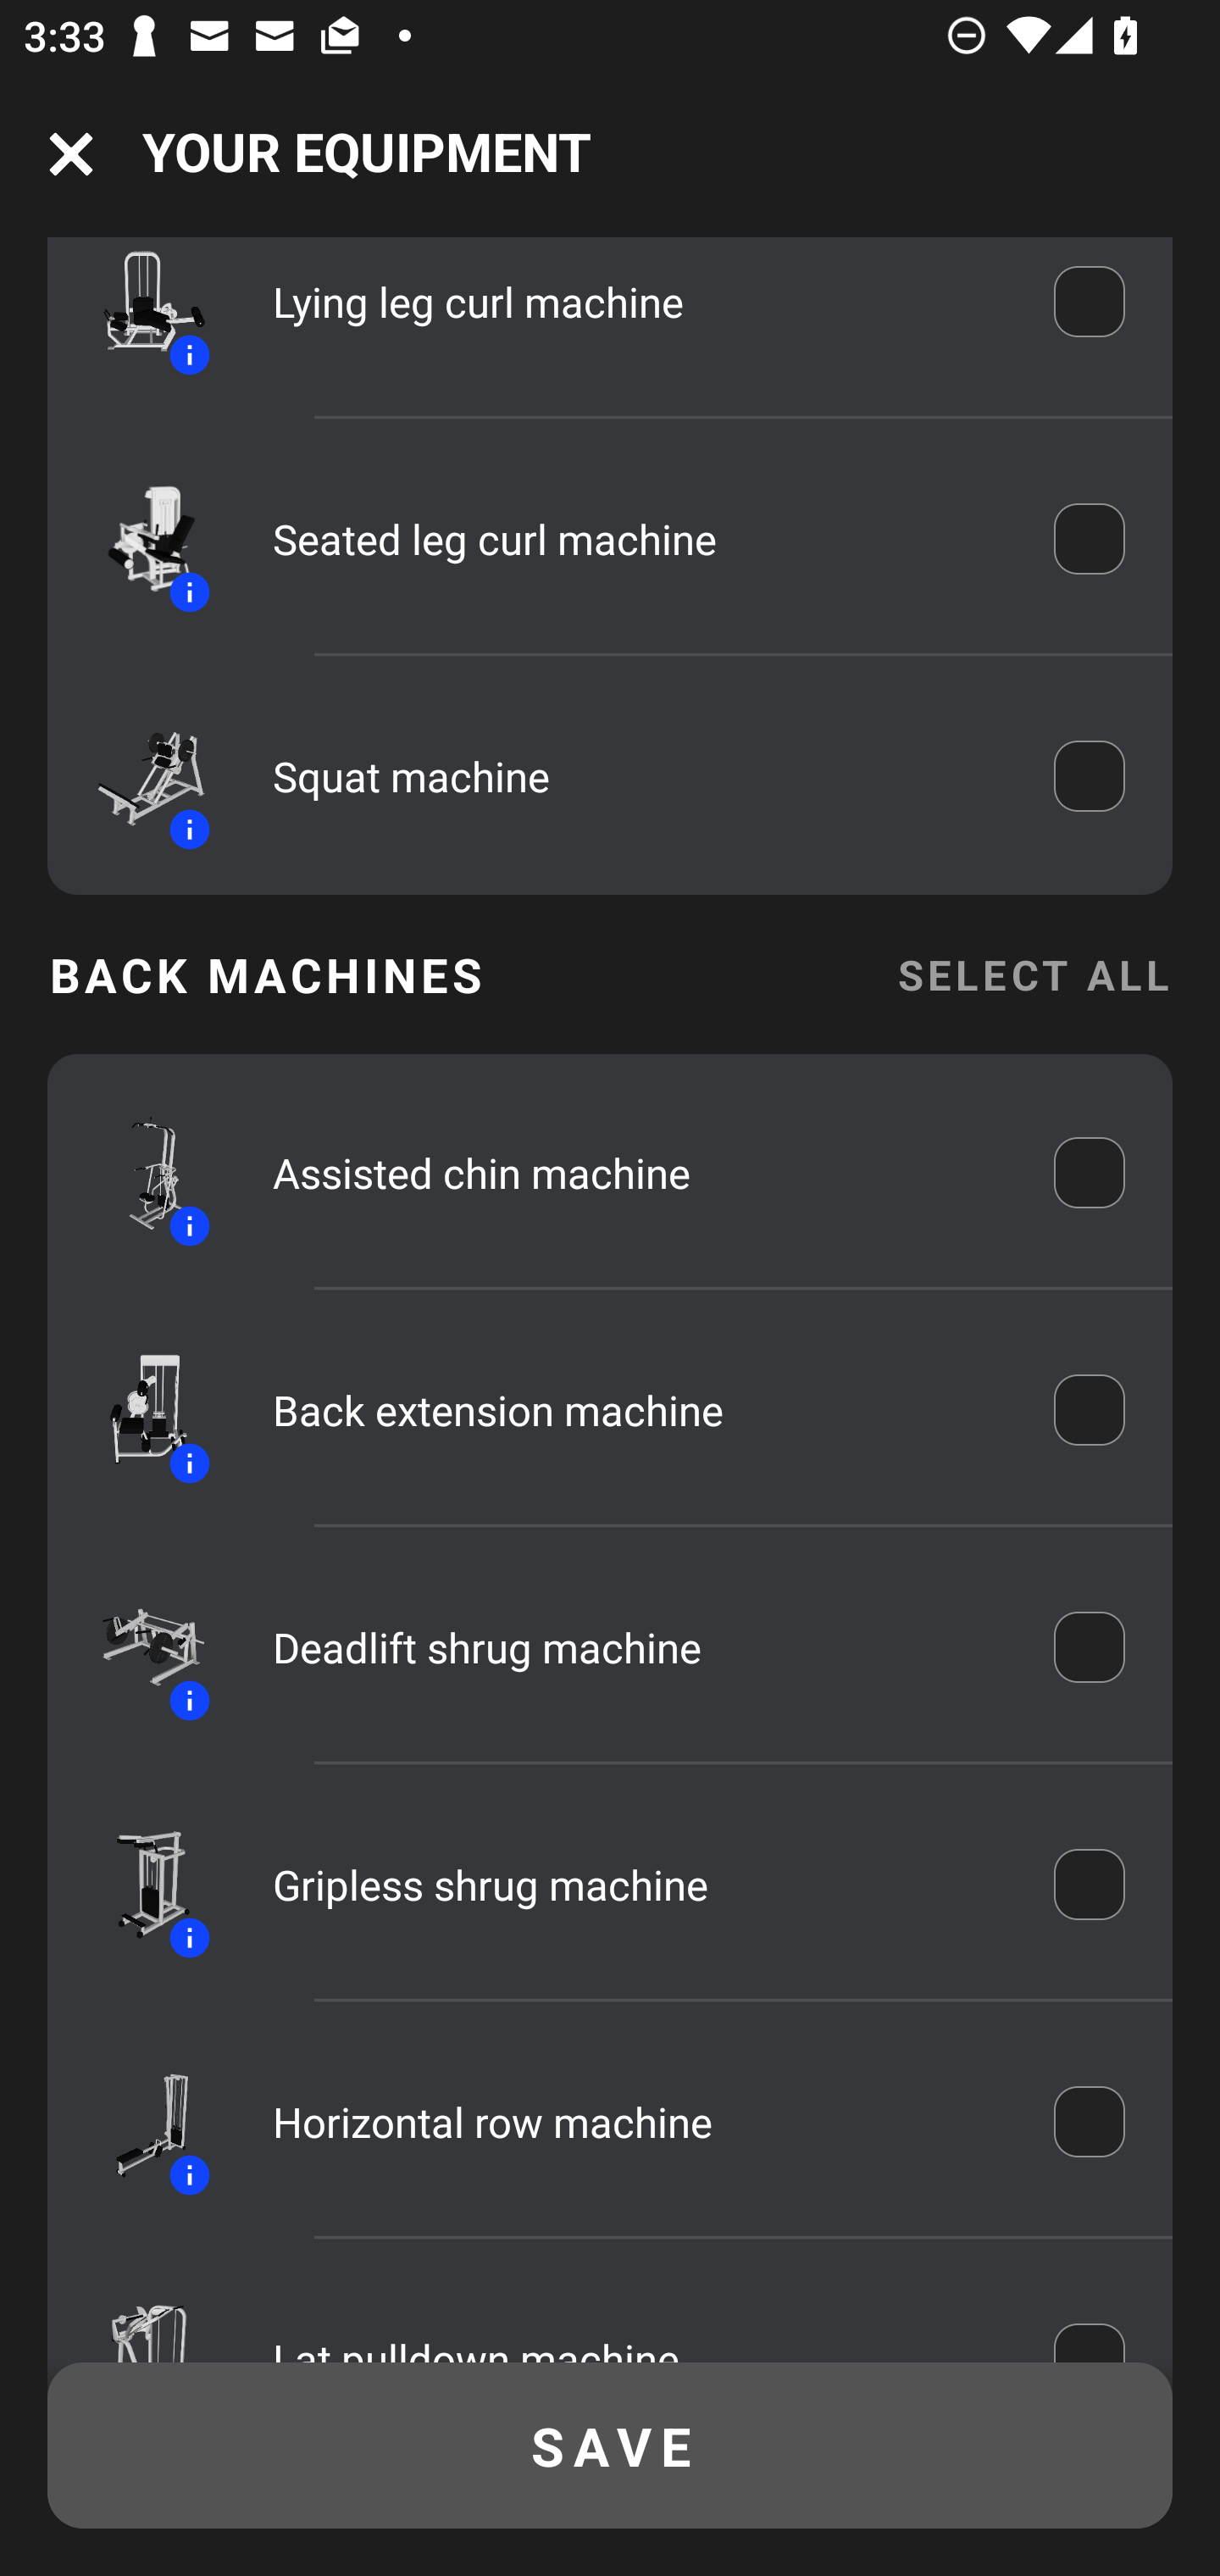 This screenshot has height=2576, width=1220. Describe the element at coordinates (136, 776) in the screenshot. I see `Equipment icon Information icon` at that location.